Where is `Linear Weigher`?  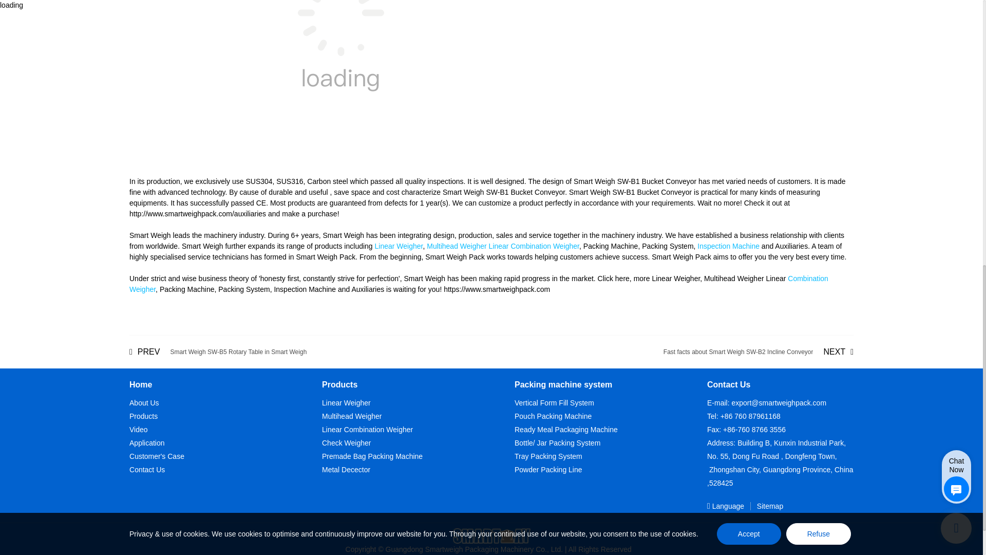 Linear Weigher is located at coordinates (399, 246).